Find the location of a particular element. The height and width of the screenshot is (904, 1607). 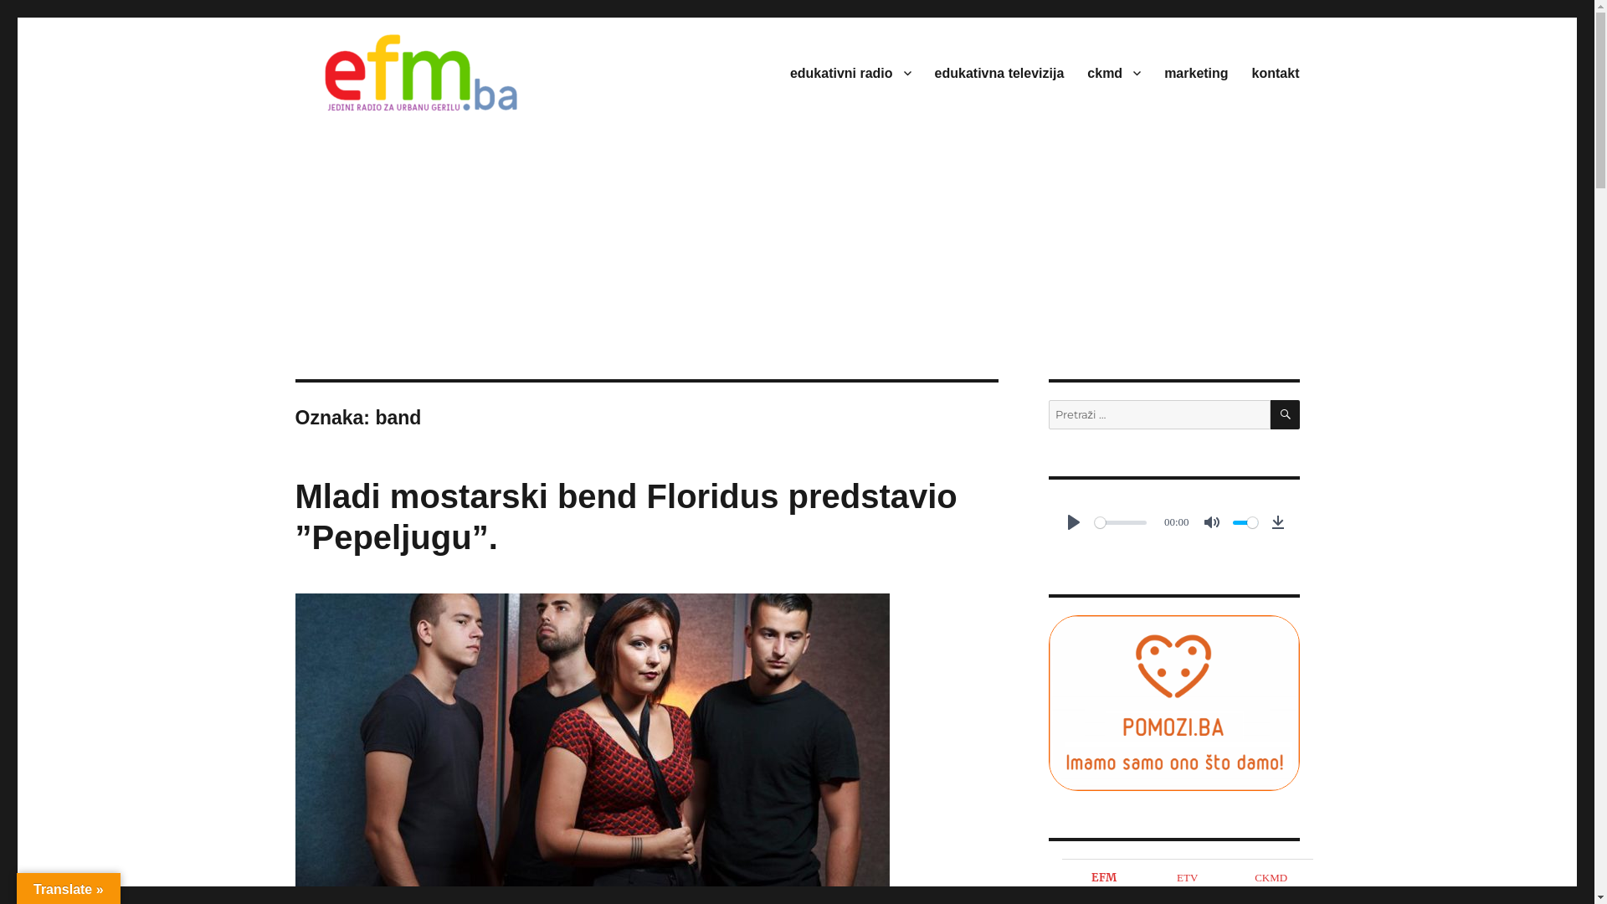

kontakt is located at coordinates (1276, 73).